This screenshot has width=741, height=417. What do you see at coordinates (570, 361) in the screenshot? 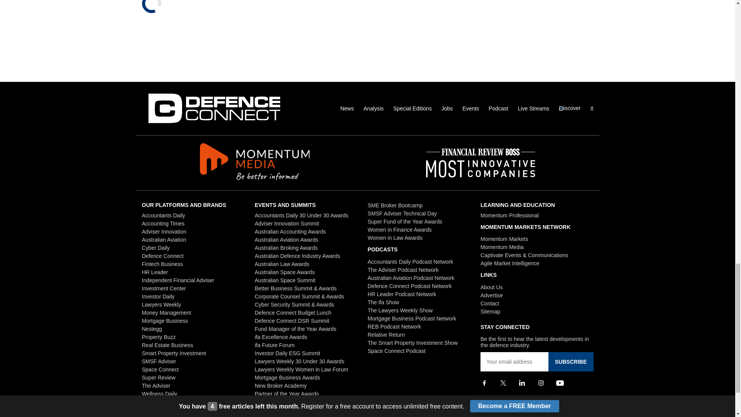
I see `SUBSCRIBE` at bounding box center [570, 361].